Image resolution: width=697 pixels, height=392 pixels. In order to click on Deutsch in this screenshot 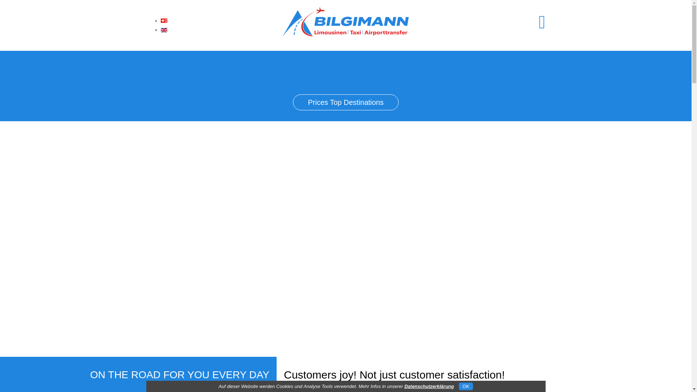, I will do `click(164, 21)`.